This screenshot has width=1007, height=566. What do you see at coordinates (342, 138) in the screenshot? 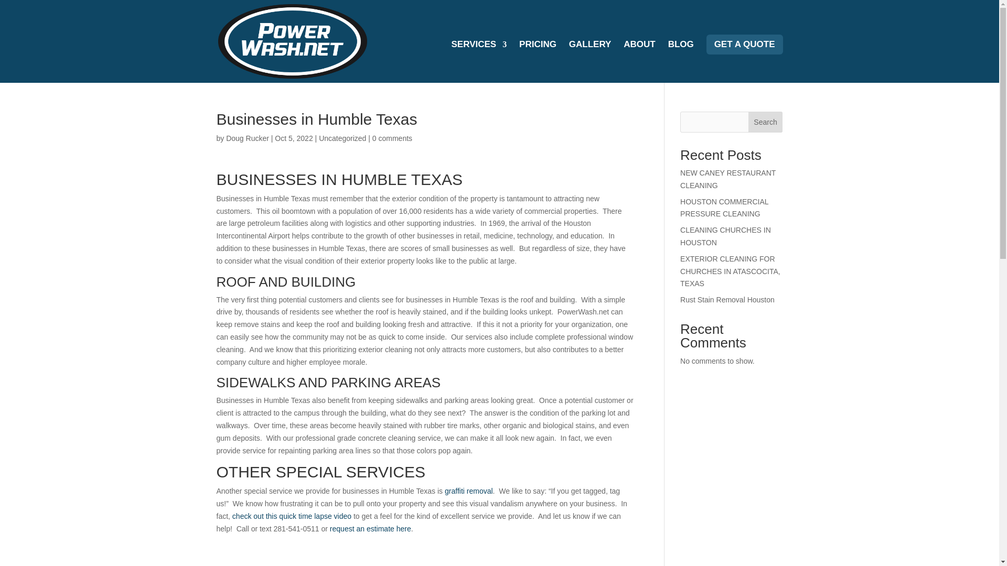
I see `Uncategorized` at bounding box center [342, 138].